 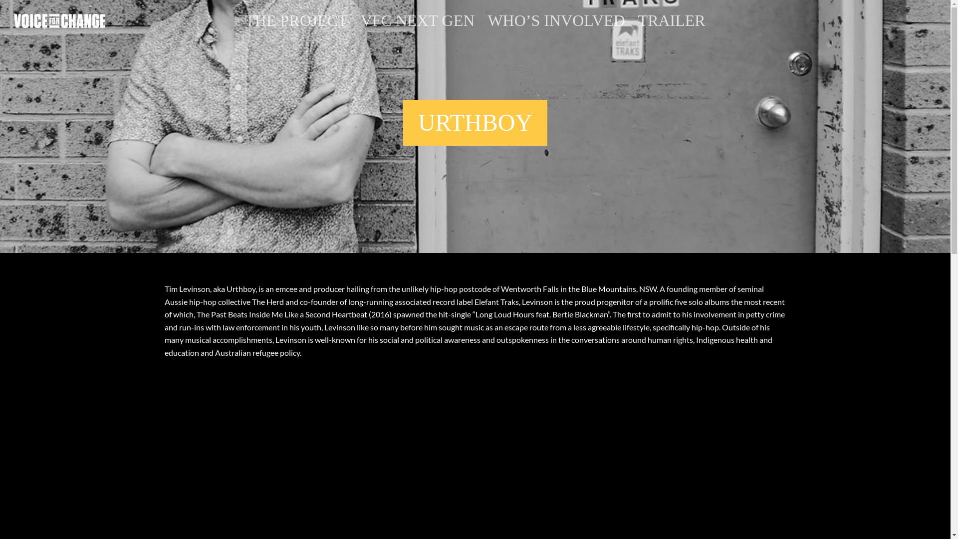 What do you see at coordinates (672, 27) in the screenshot?
I see `TRAILER` at bounding box center [672, 27].